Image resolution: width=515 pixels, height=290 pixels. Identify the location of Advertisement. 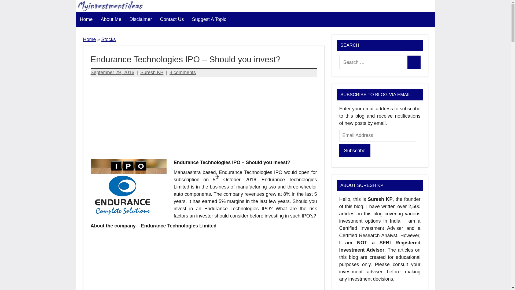
(204, 261).